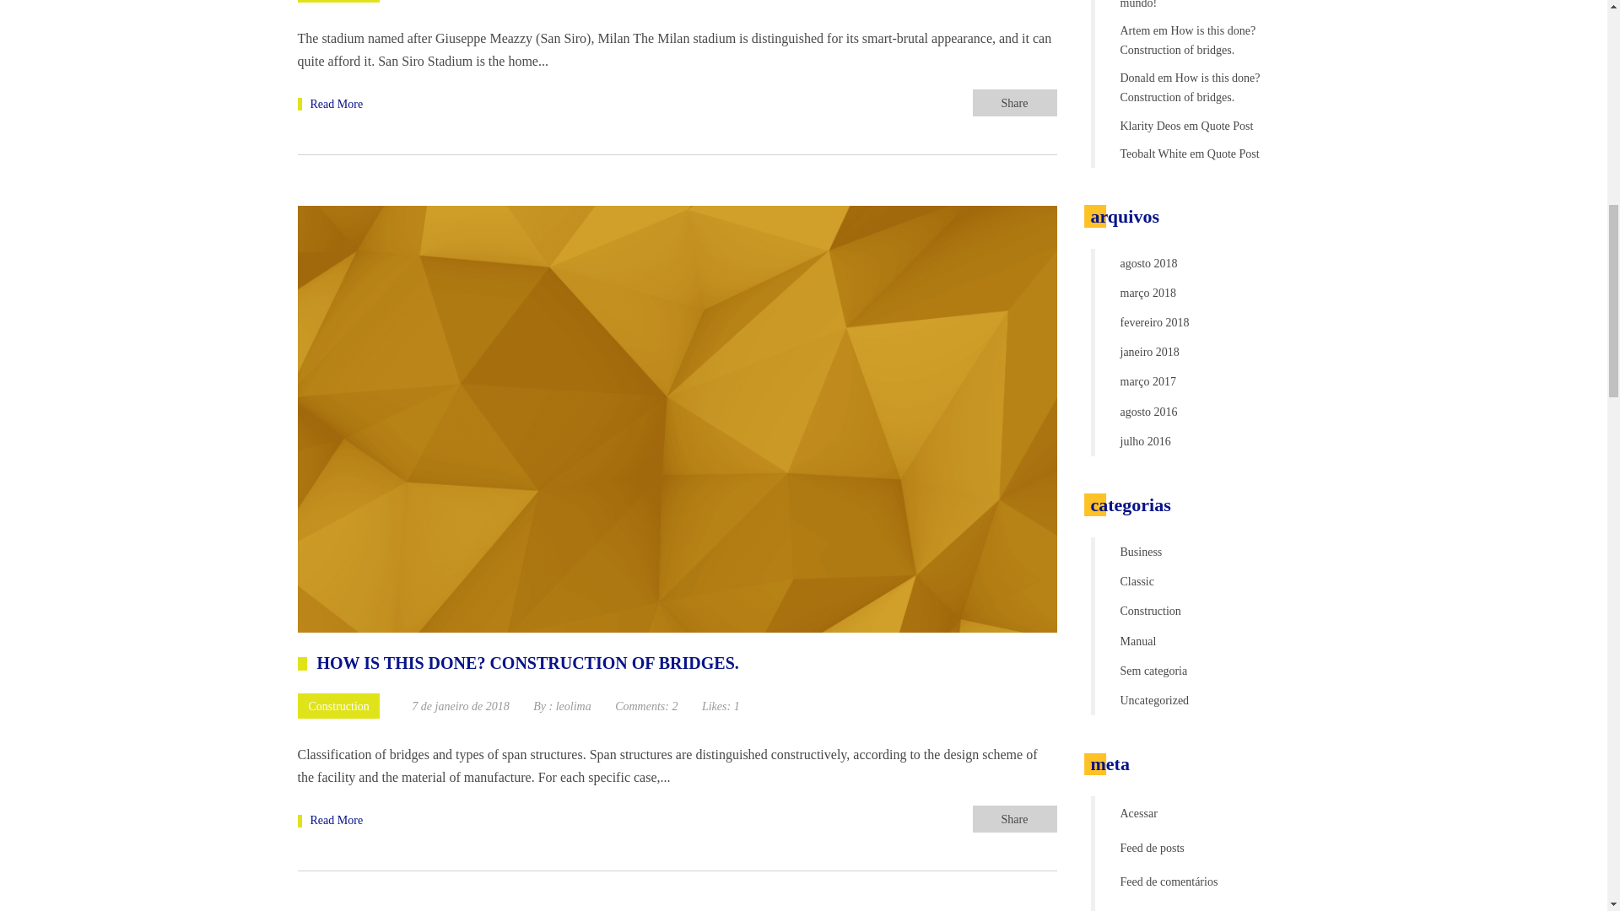 This screenshot has height=911, width=1620. What do you see at coordinates (337, 705) in the screenshot?
I see `View all posts in Construction` at bounding box center [337, 705].